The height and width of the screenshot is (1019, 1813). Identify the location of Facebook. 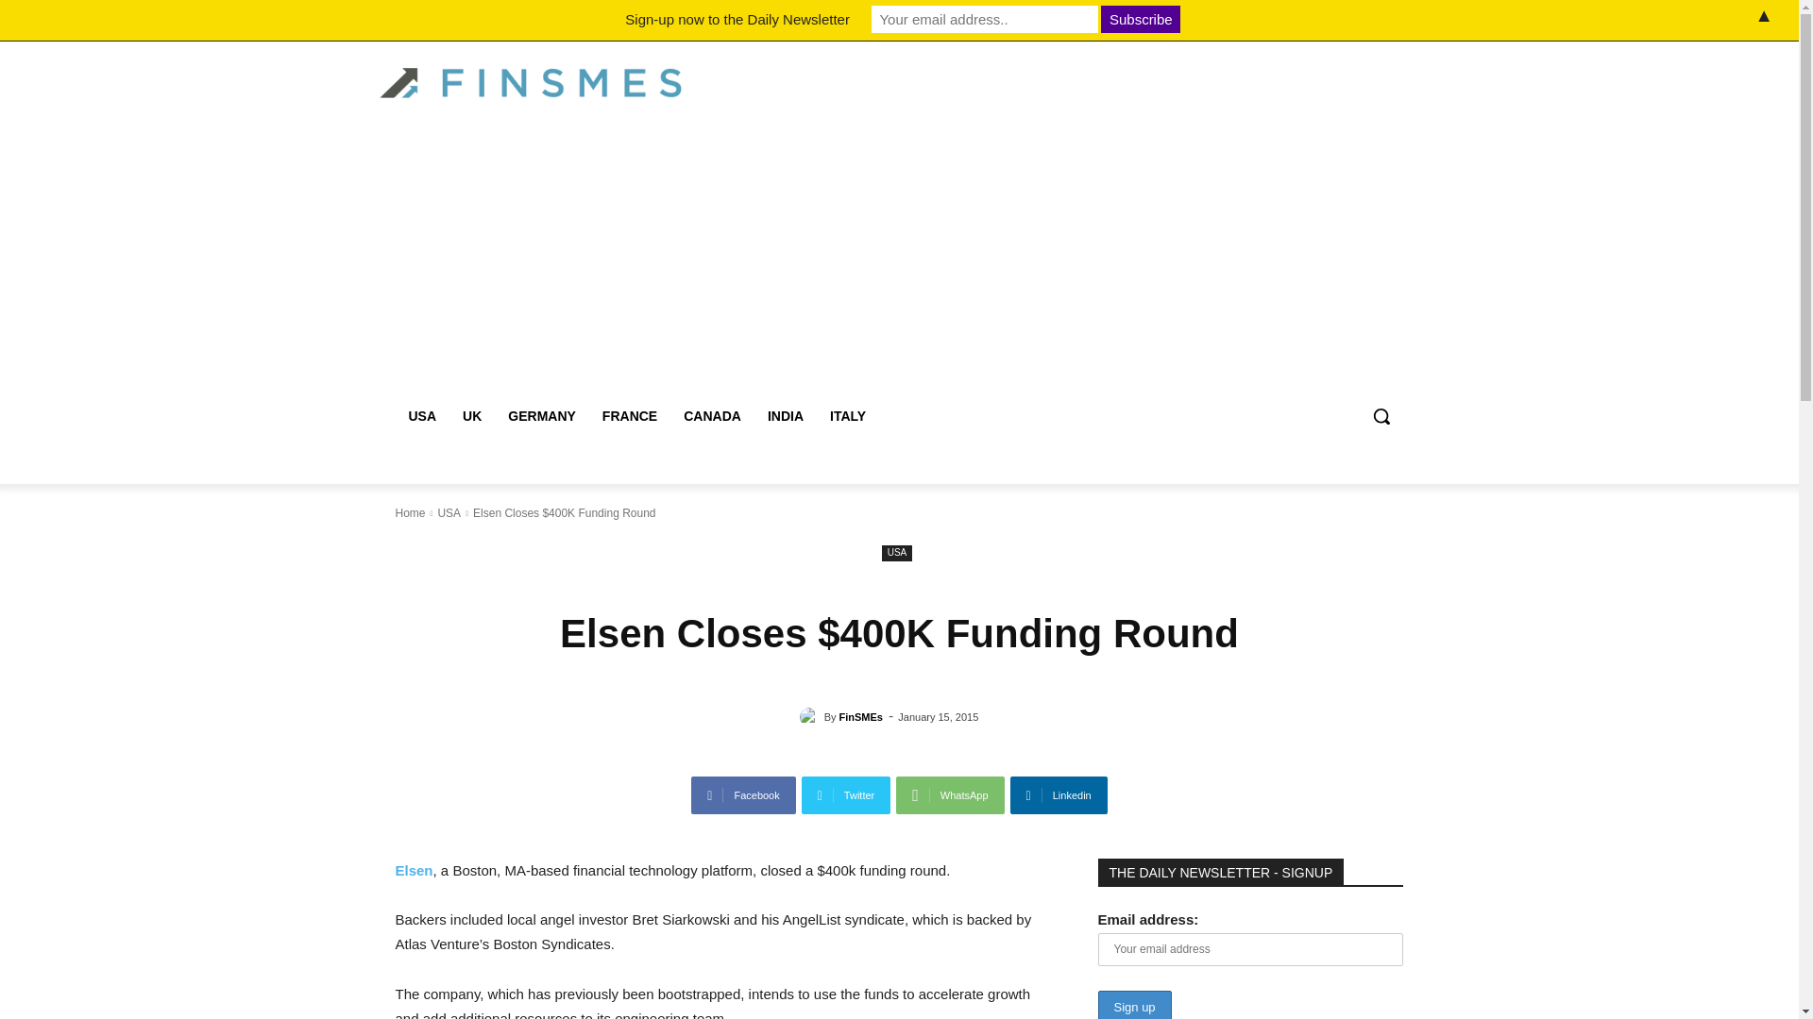
(742, 794).